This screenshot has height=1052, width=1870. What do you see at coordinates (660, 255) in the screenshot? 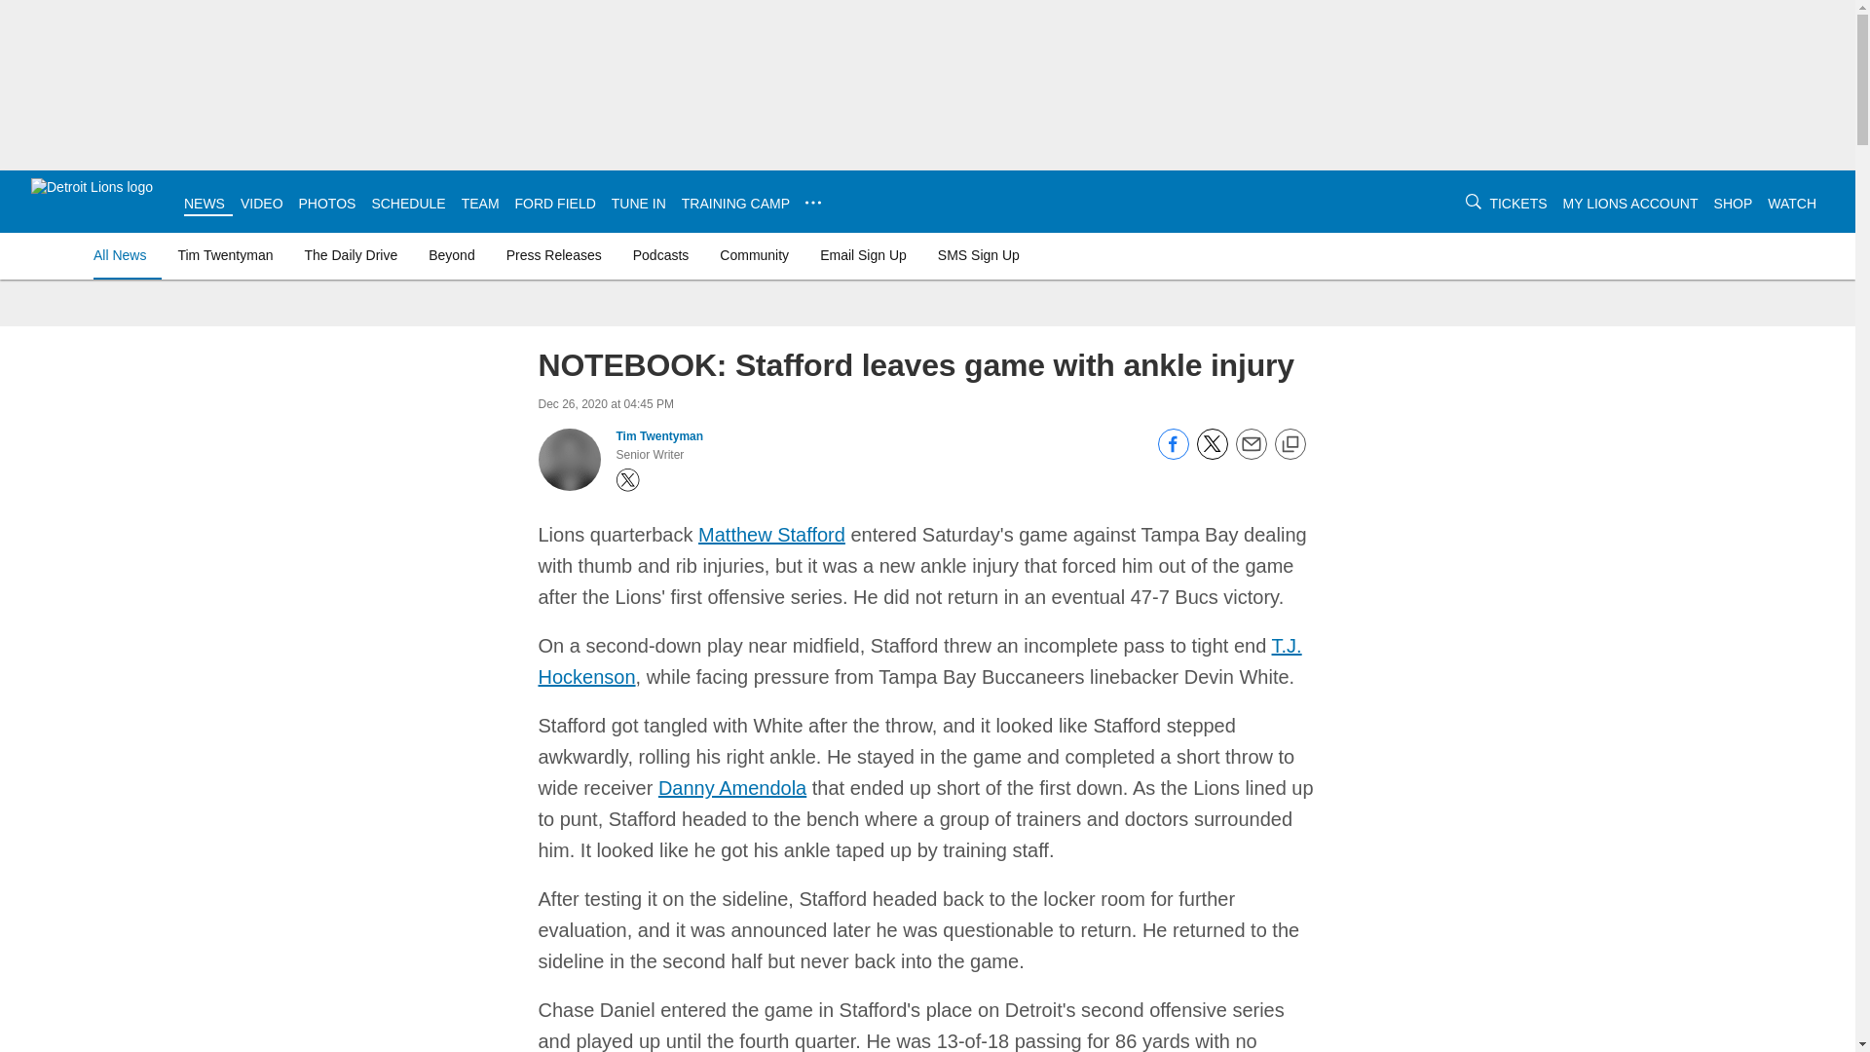
I see `Podcasts` at bounding box center [660, 255].